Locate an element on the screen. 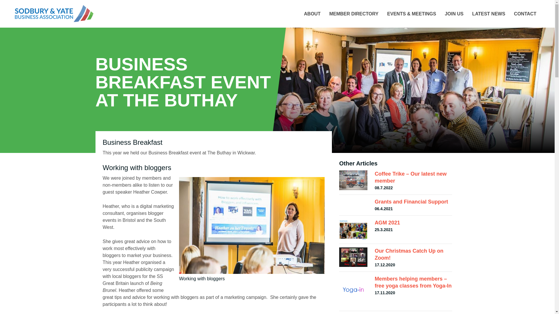 The width and height of the screenshot is (559, 314). LATEST NEWS is located at coordinates (489, 14).